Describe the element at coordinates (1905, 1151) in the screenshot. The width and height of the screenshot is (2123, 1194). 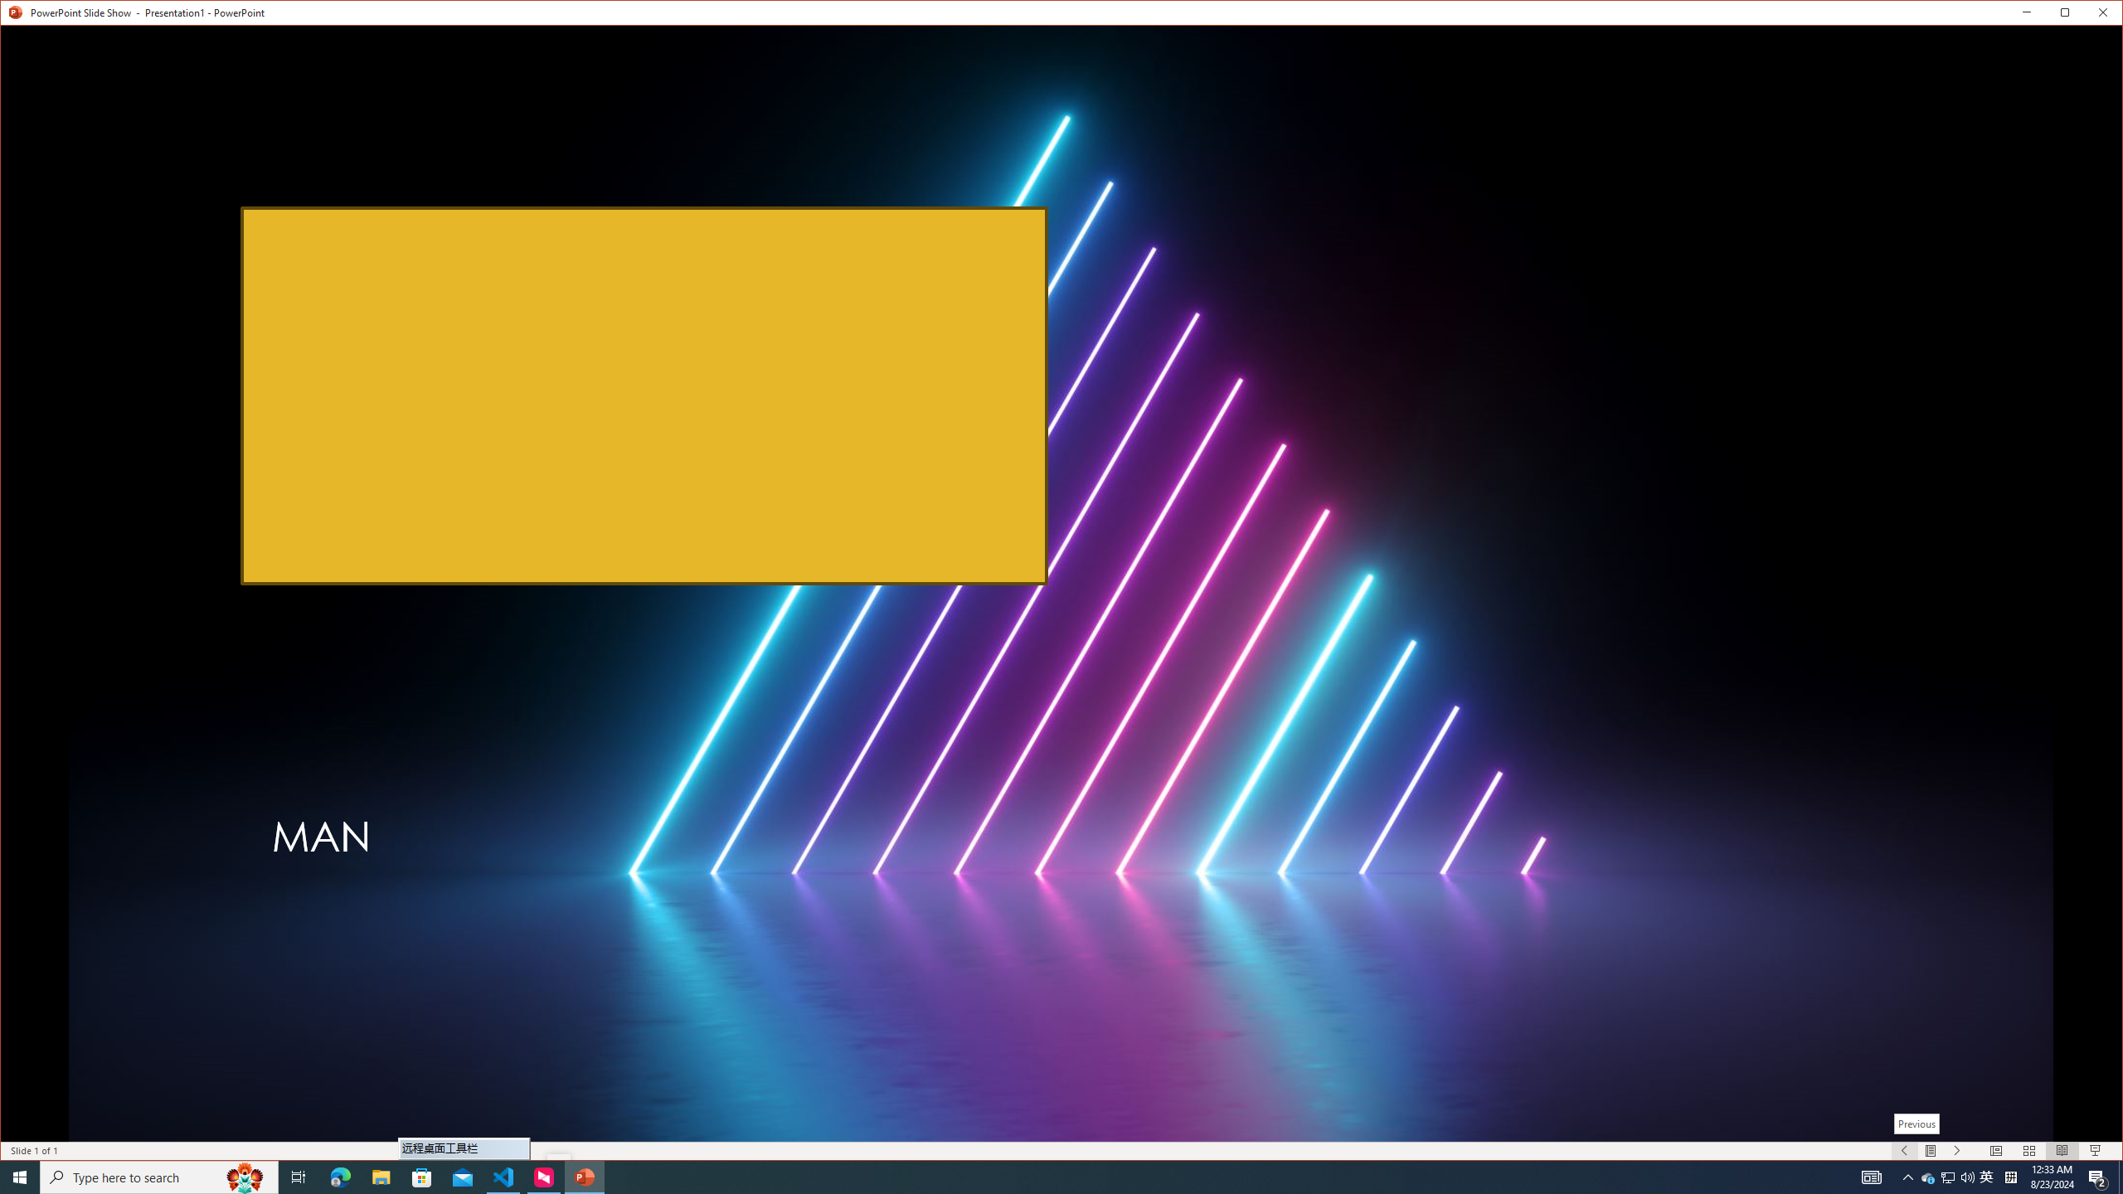
I see `Slide Show Previous On` at that location.